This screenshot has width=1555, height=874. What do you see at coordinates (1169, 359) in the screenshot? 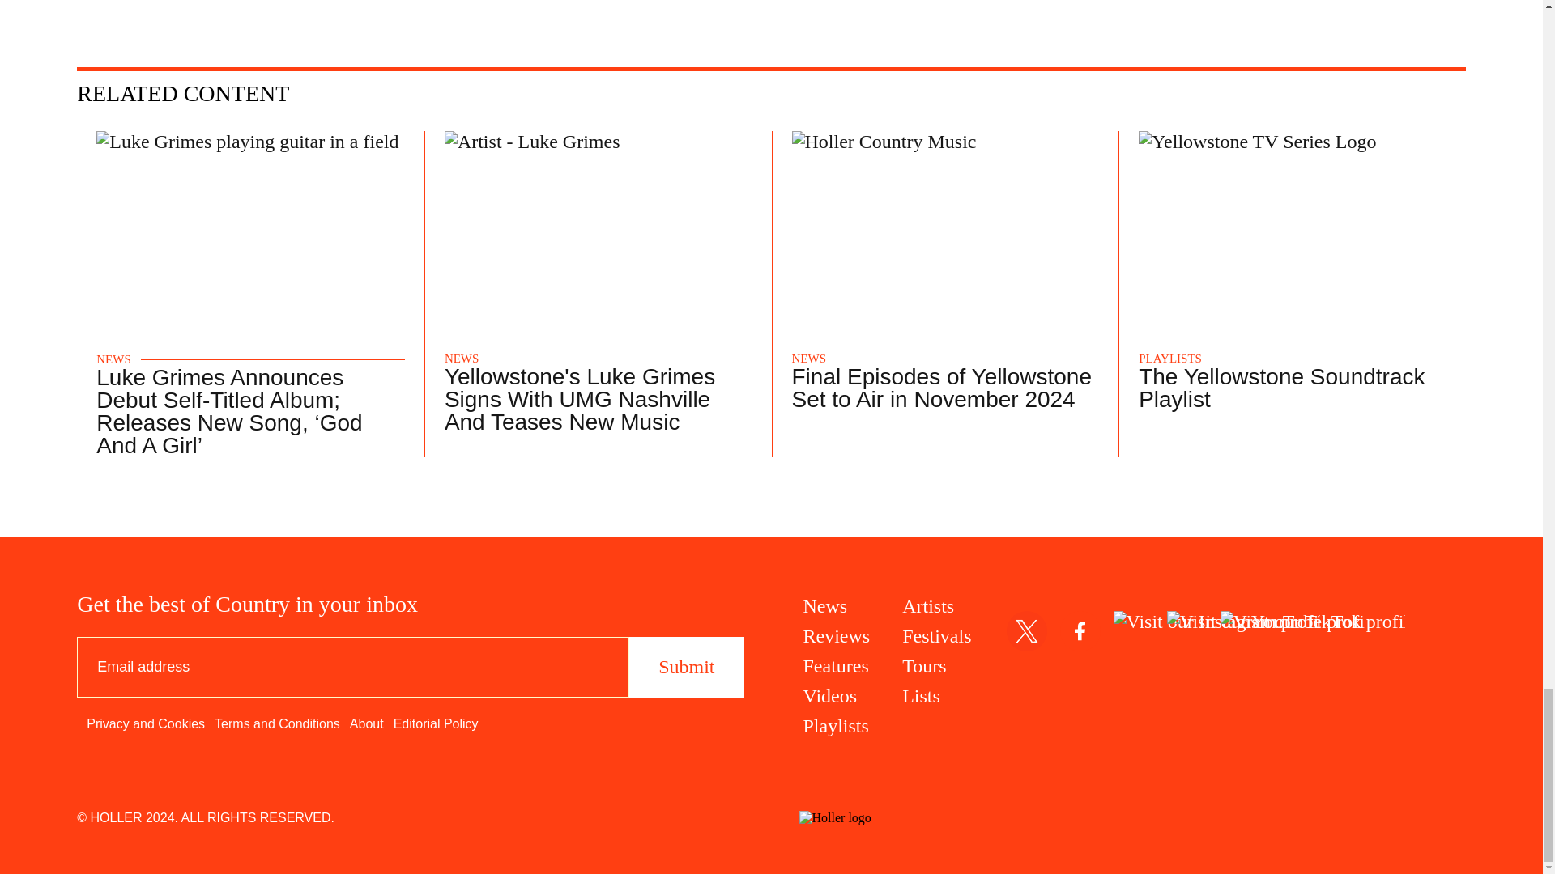
I see `PLAYLISTS` at bounding box center [1169, 359].